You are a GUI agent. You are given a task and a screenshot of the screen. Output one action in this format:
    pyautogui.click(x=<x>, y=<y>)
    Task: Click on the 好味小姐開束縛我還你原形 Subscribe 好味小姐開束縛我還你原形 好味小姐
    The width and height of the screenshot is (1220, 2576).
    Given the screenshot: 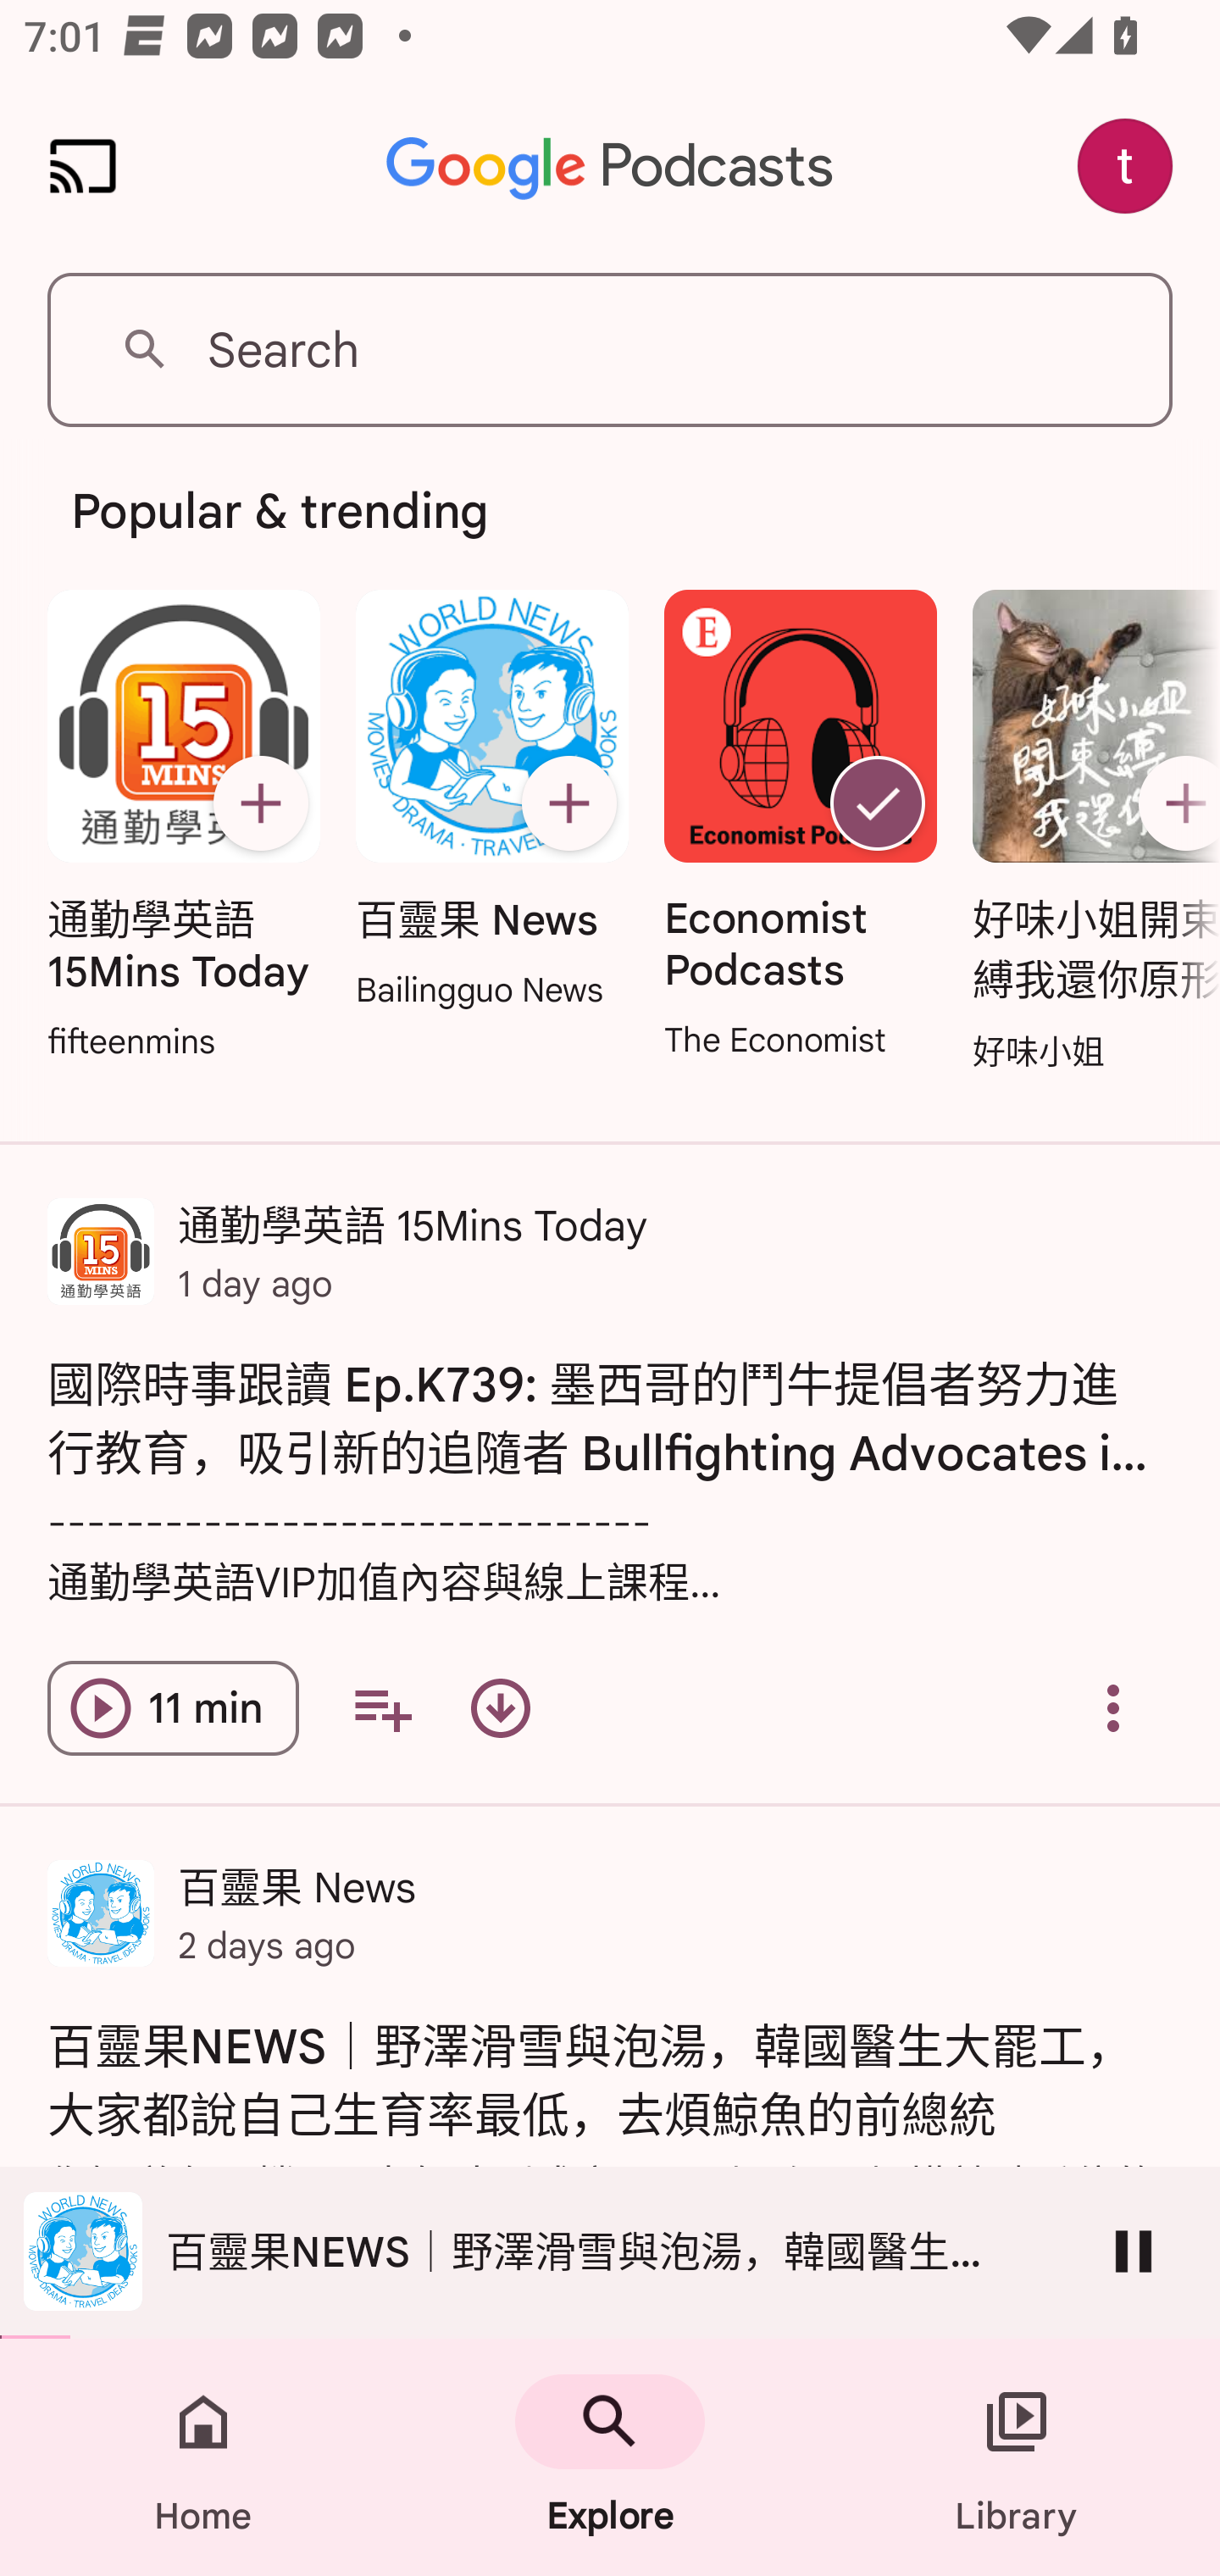 What is the action you would take?
    pyautogui.click(x=1088, y=833)
    